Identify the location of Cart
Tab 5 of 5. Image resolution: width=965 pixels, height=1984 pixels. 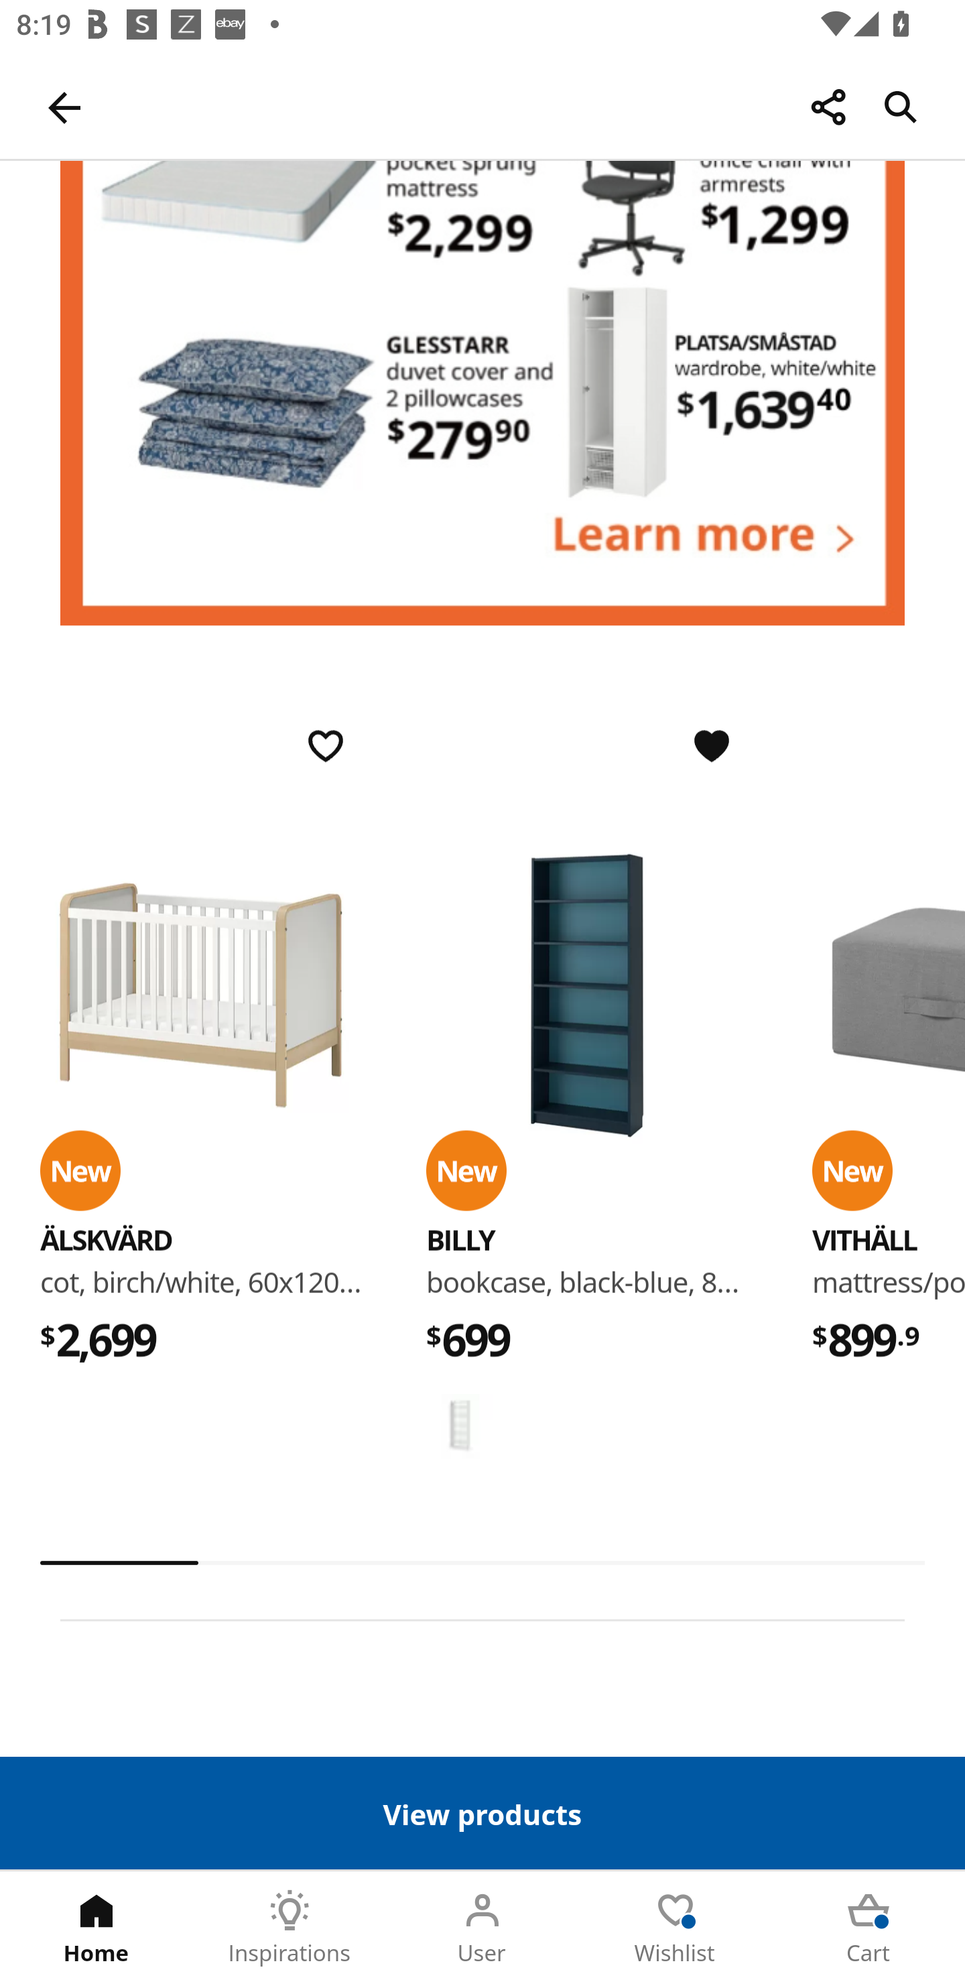
(868, 1928).